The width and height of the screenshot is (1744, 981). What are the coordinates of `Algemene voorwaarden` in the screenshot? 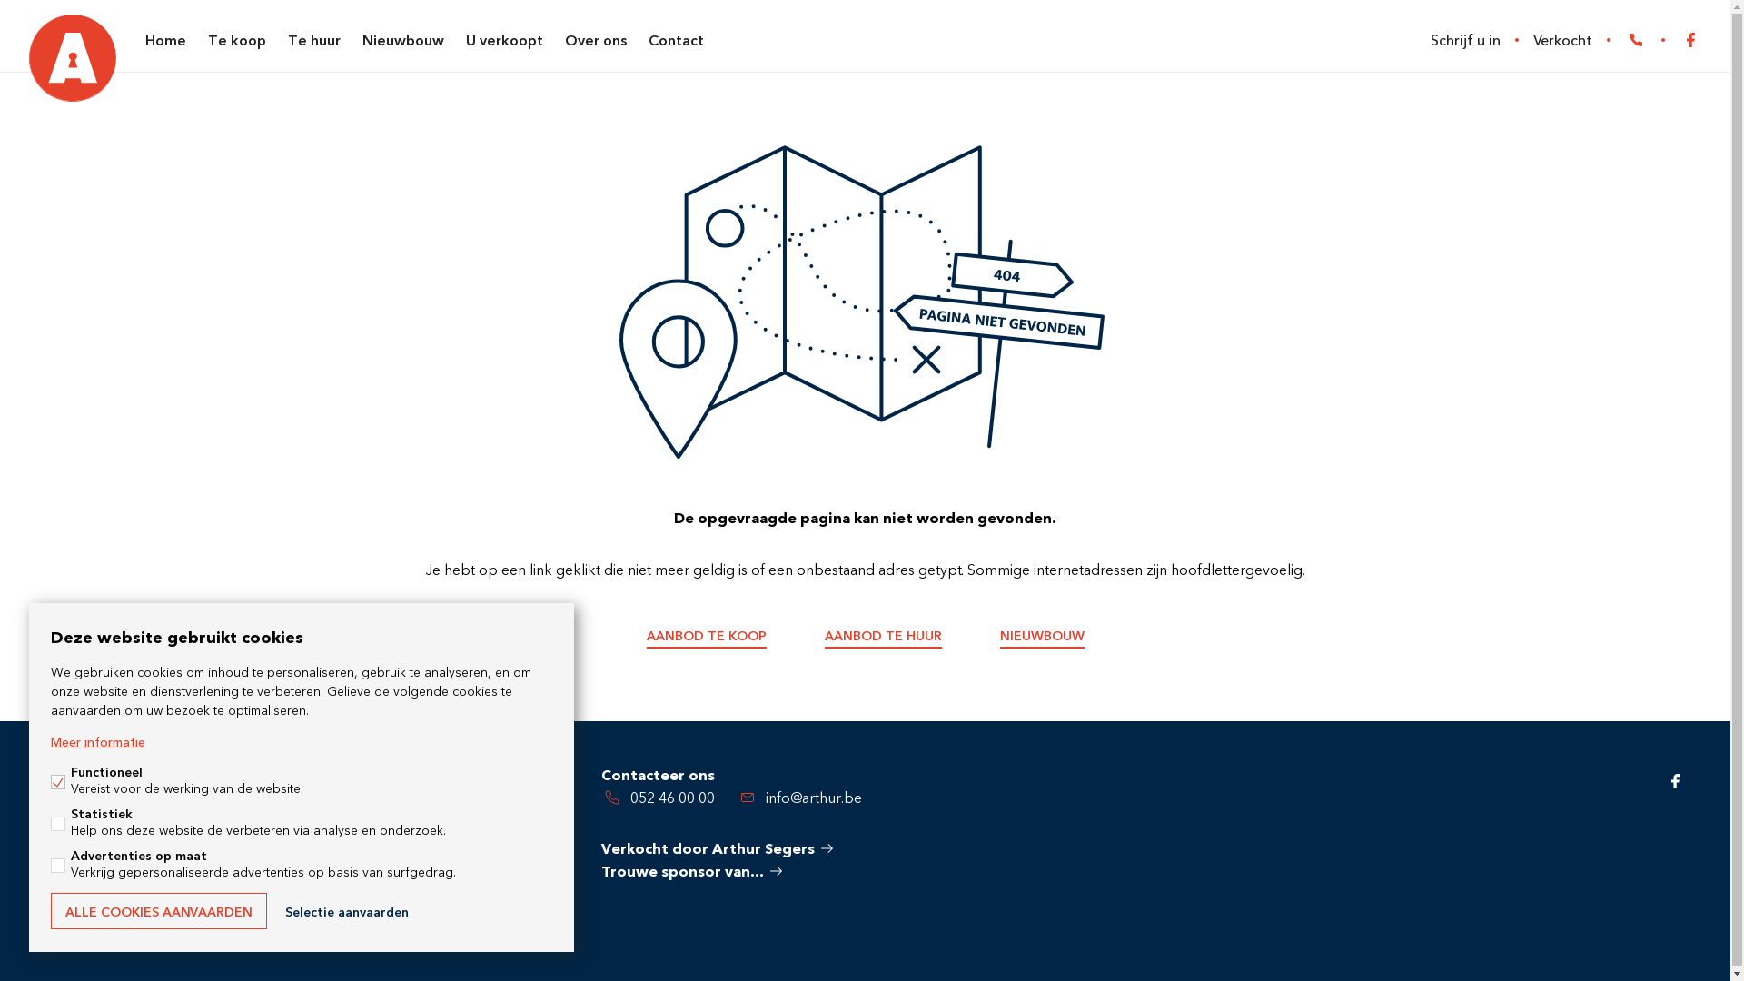 It's located at (114, 925).